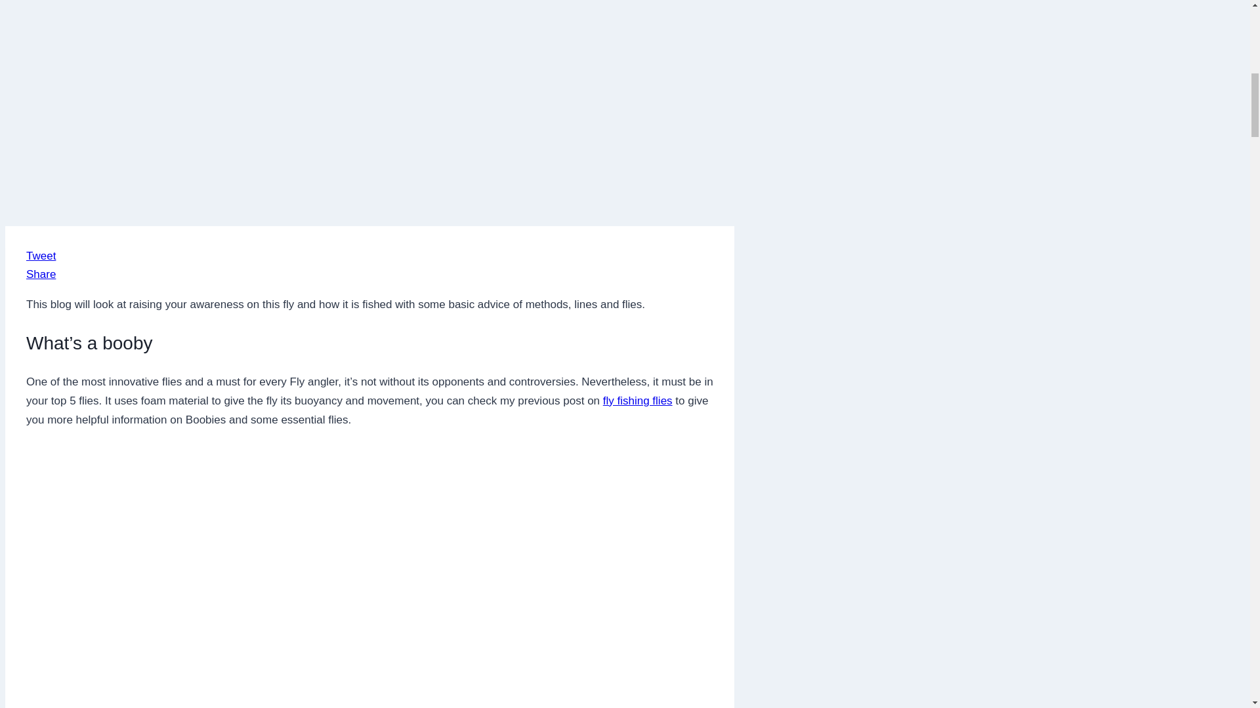 The image size is (1260, 708). What do you see at coordinates (638, 401) in the screenshot?
I see `fly fishing flies` at bounding box center [638, 401].